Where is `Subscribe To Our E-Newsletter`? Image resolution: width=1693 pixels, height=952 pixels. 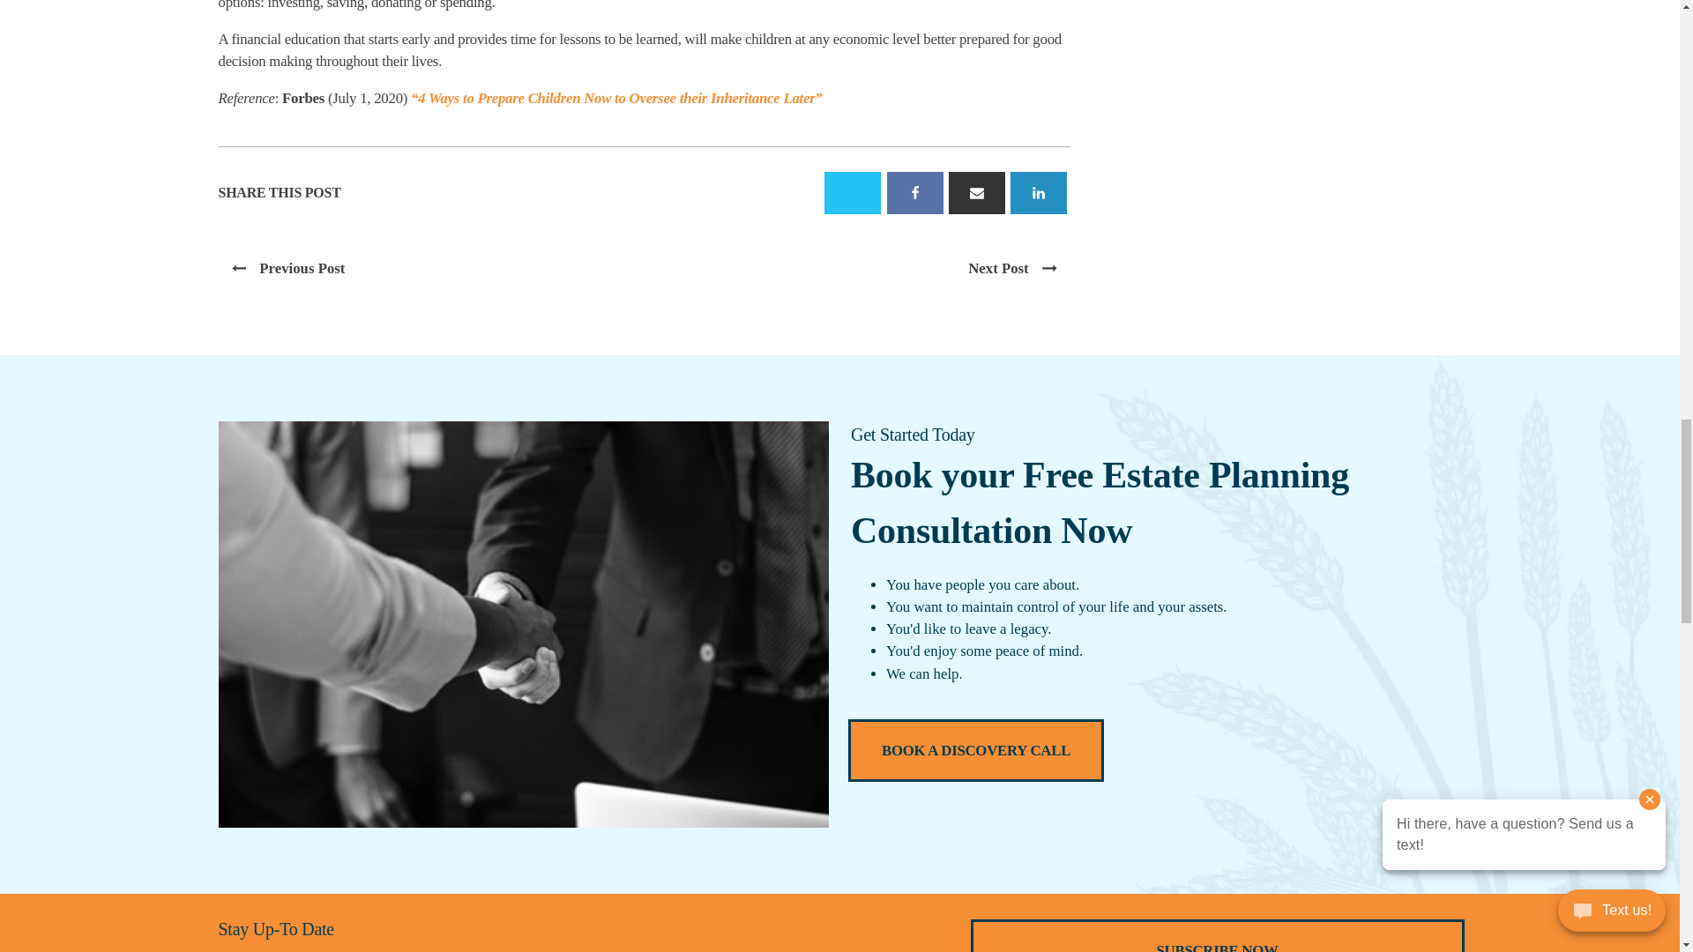 Subscribe To Our E-Newsletter is located at coordinates (1218, 937).